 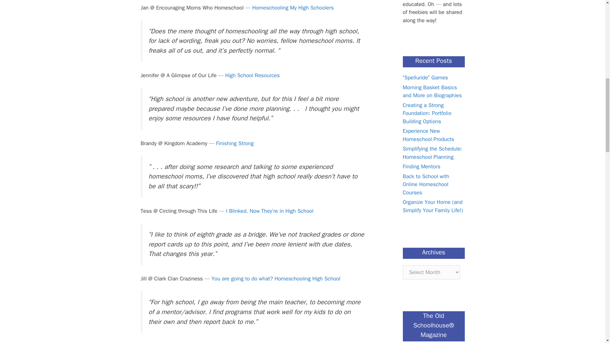 What do you see at coordinates (252, 75) in the screenshot?
I see `High School Resources` at bounding box center [252, 75].